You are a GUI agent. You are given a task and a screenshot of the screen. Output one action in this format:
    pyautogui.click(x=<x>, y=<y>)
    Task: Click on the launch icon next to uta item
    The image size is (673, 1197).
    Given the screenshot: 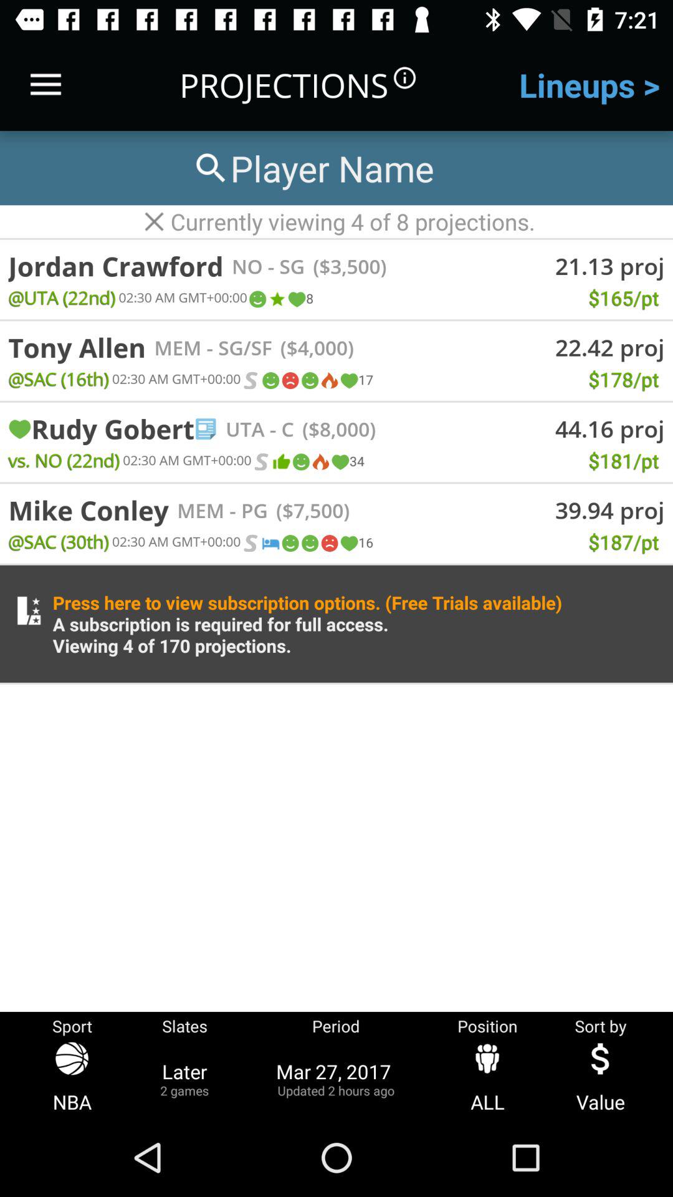 What is the action you would take?
    pyautogui.click(x=279, y=429)
    